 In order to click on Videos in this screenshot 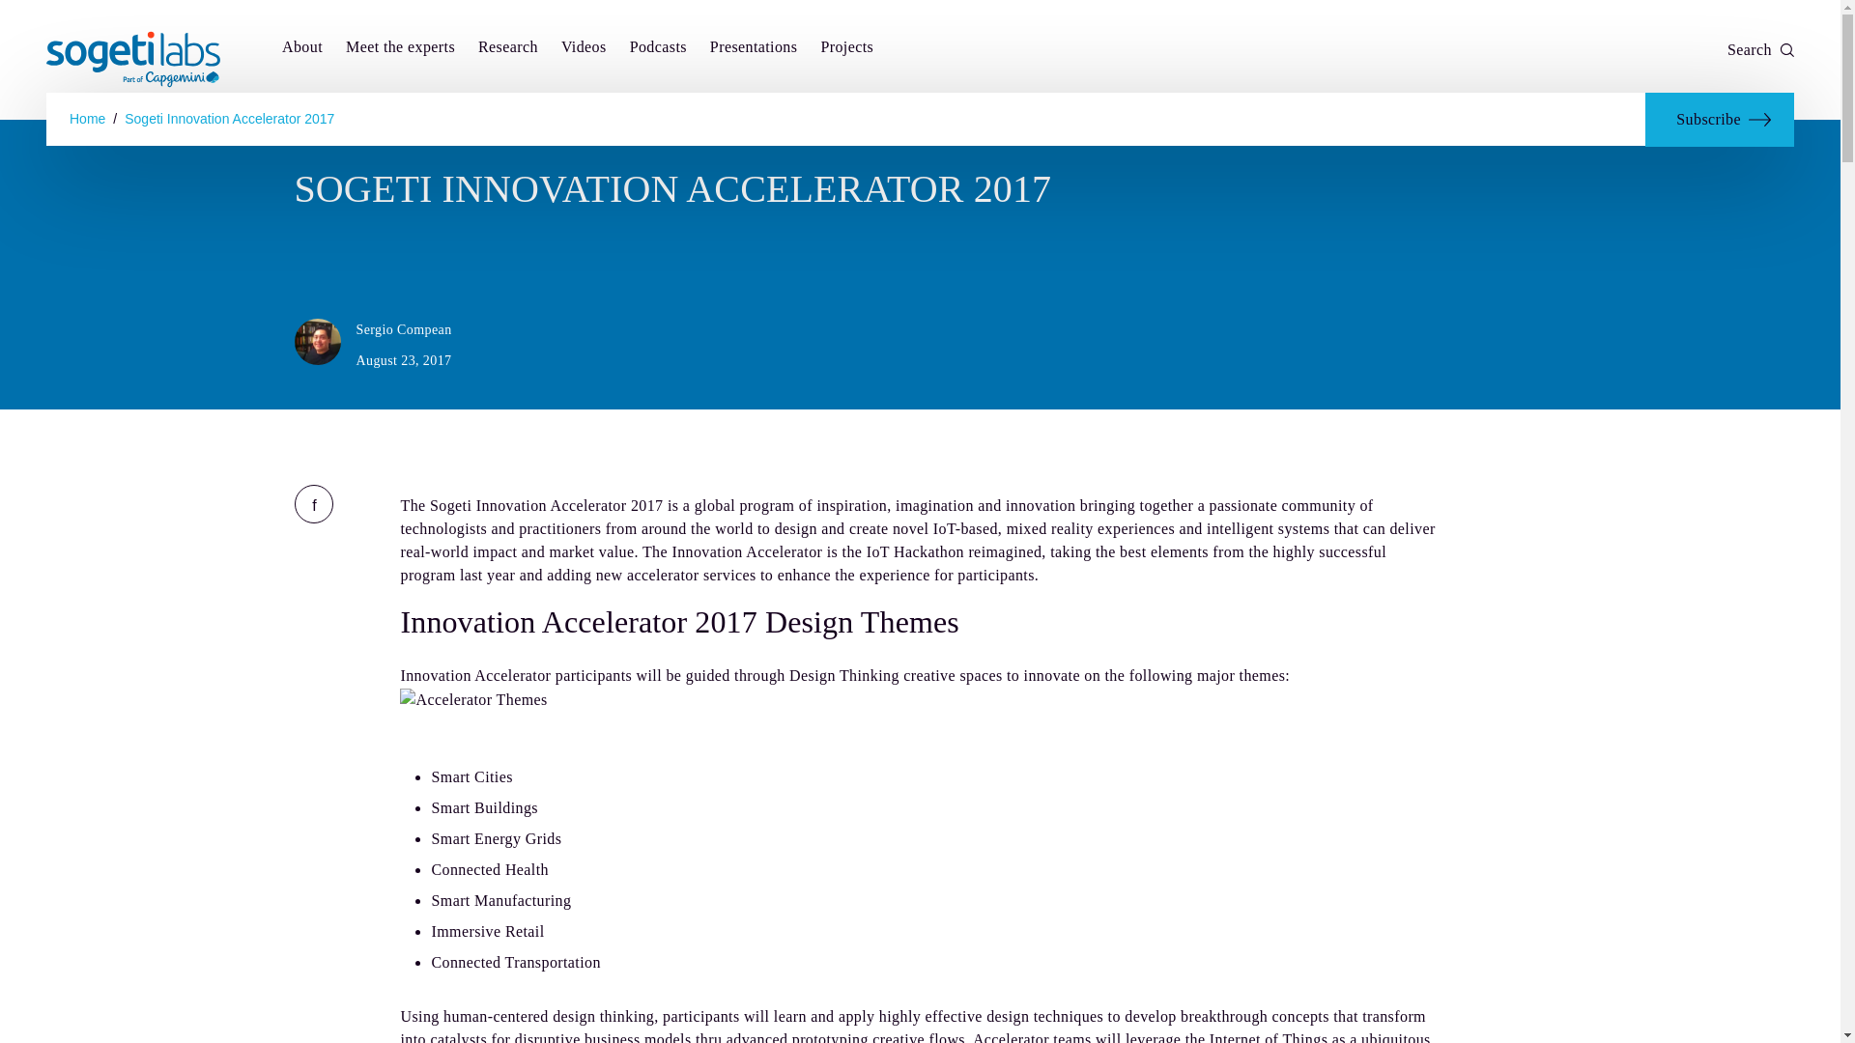, I will do `click(584, 48)`.